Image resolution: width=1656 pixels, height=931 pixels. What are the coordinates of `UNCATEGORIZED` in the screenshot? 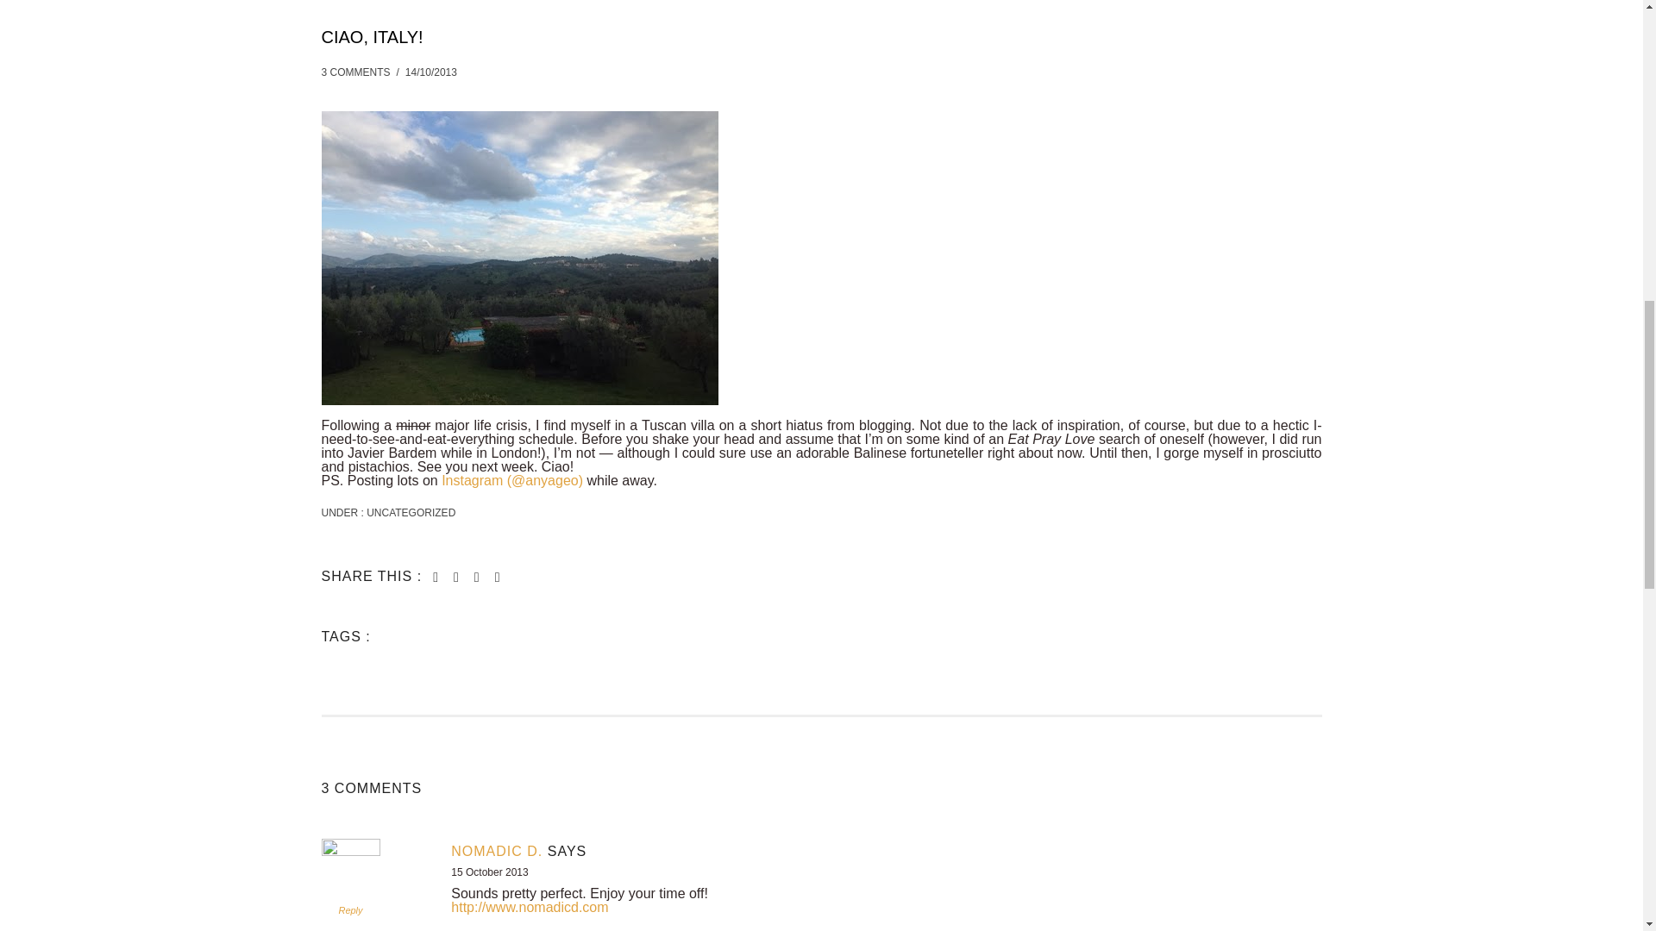 It's located at (410, 512).